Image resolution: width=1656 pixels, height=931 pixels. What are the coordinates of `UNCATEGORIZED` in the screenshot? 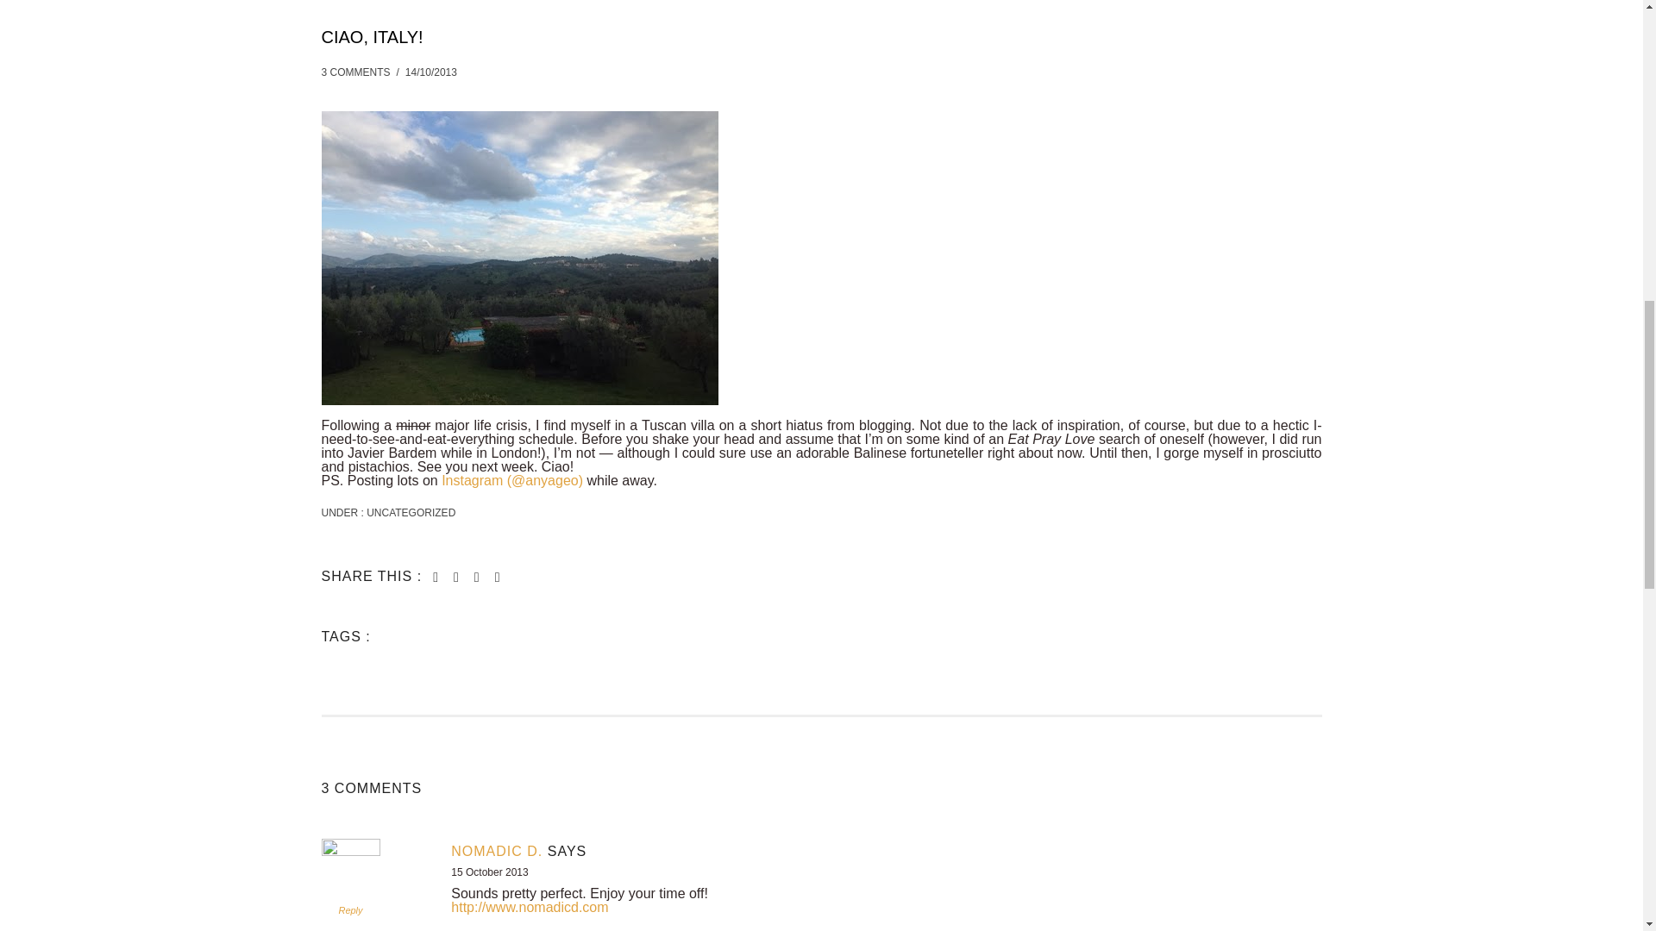 It's located at (410, 512).